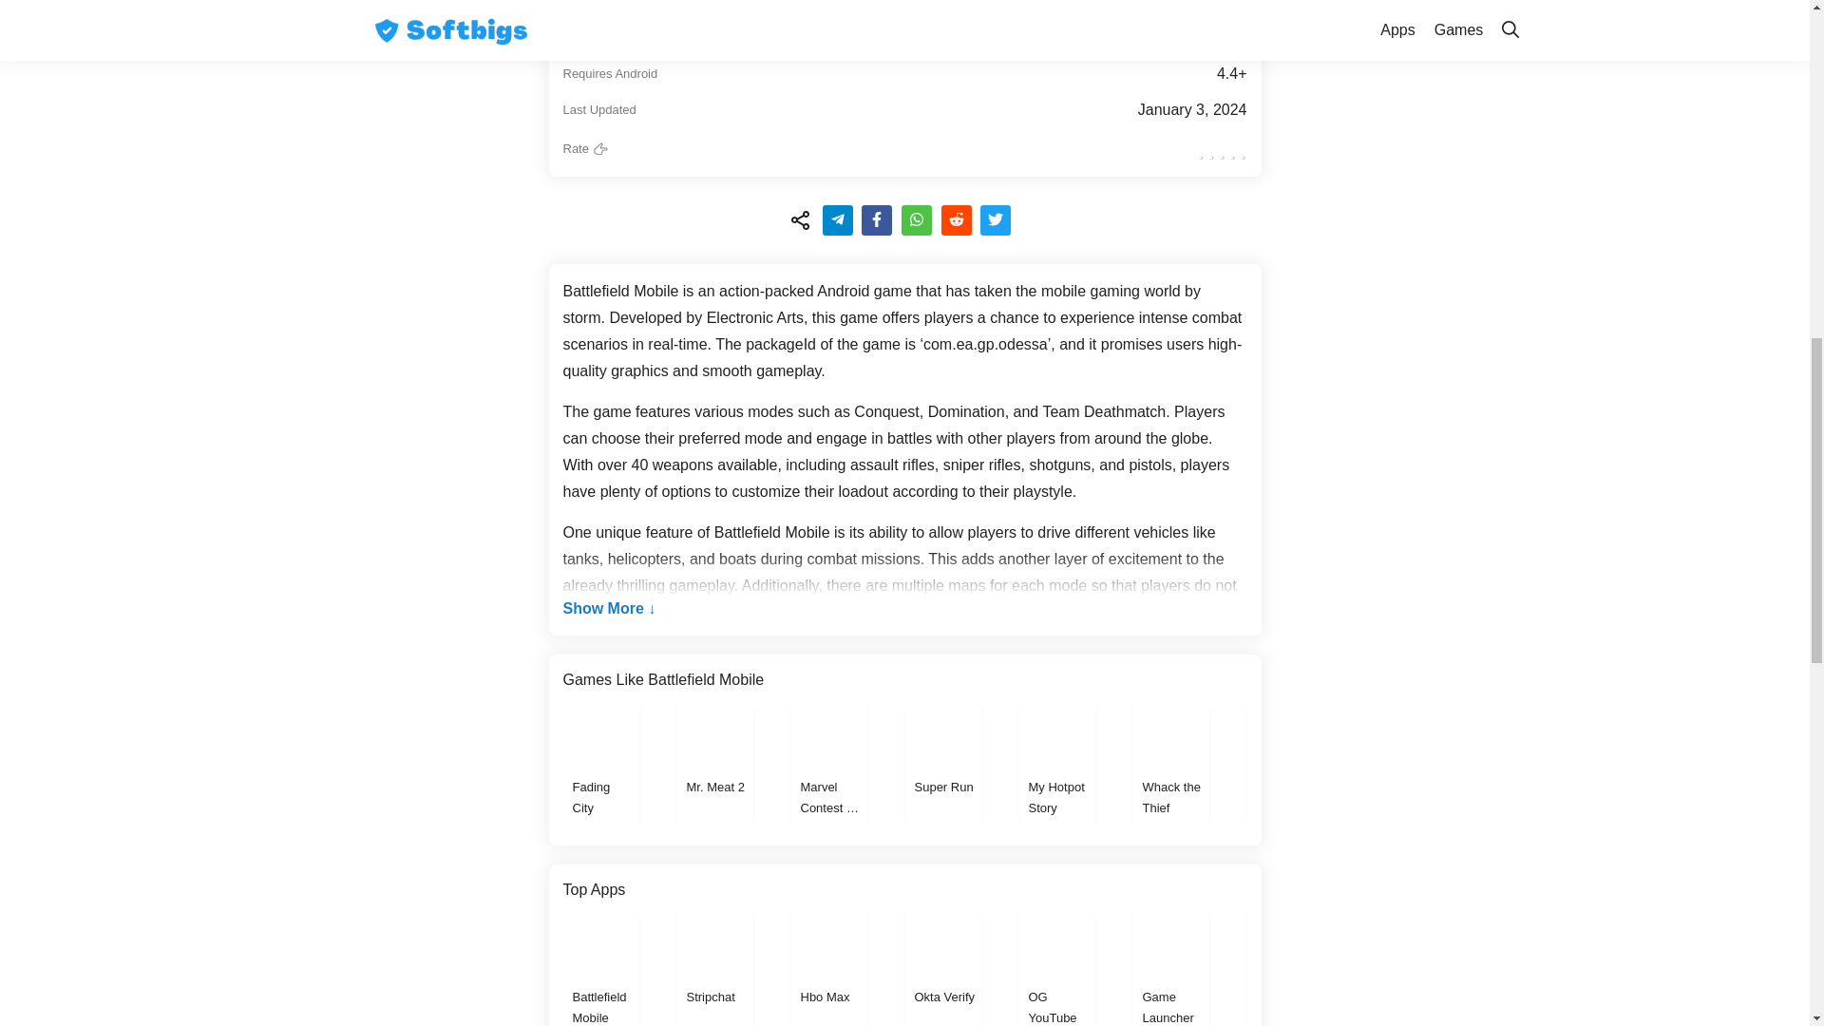  I want to click on Super Run, so click(942, 762).